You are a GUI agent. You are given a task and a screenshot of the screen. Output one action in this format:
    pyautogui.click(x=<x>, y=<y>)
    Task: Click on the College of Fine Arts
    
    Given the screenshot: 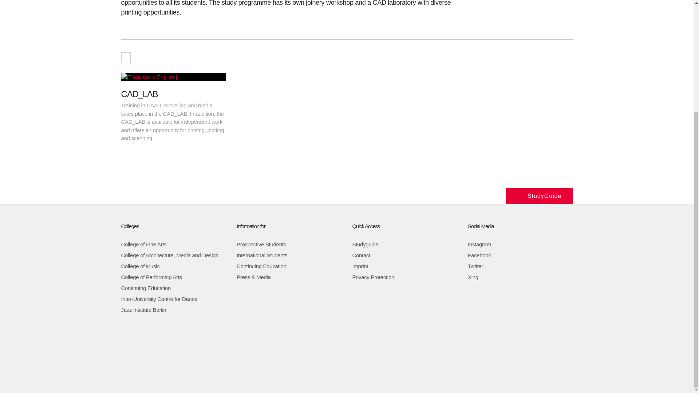 What is the action you would take?
    pyautogui.click(x=143, y=245)
    